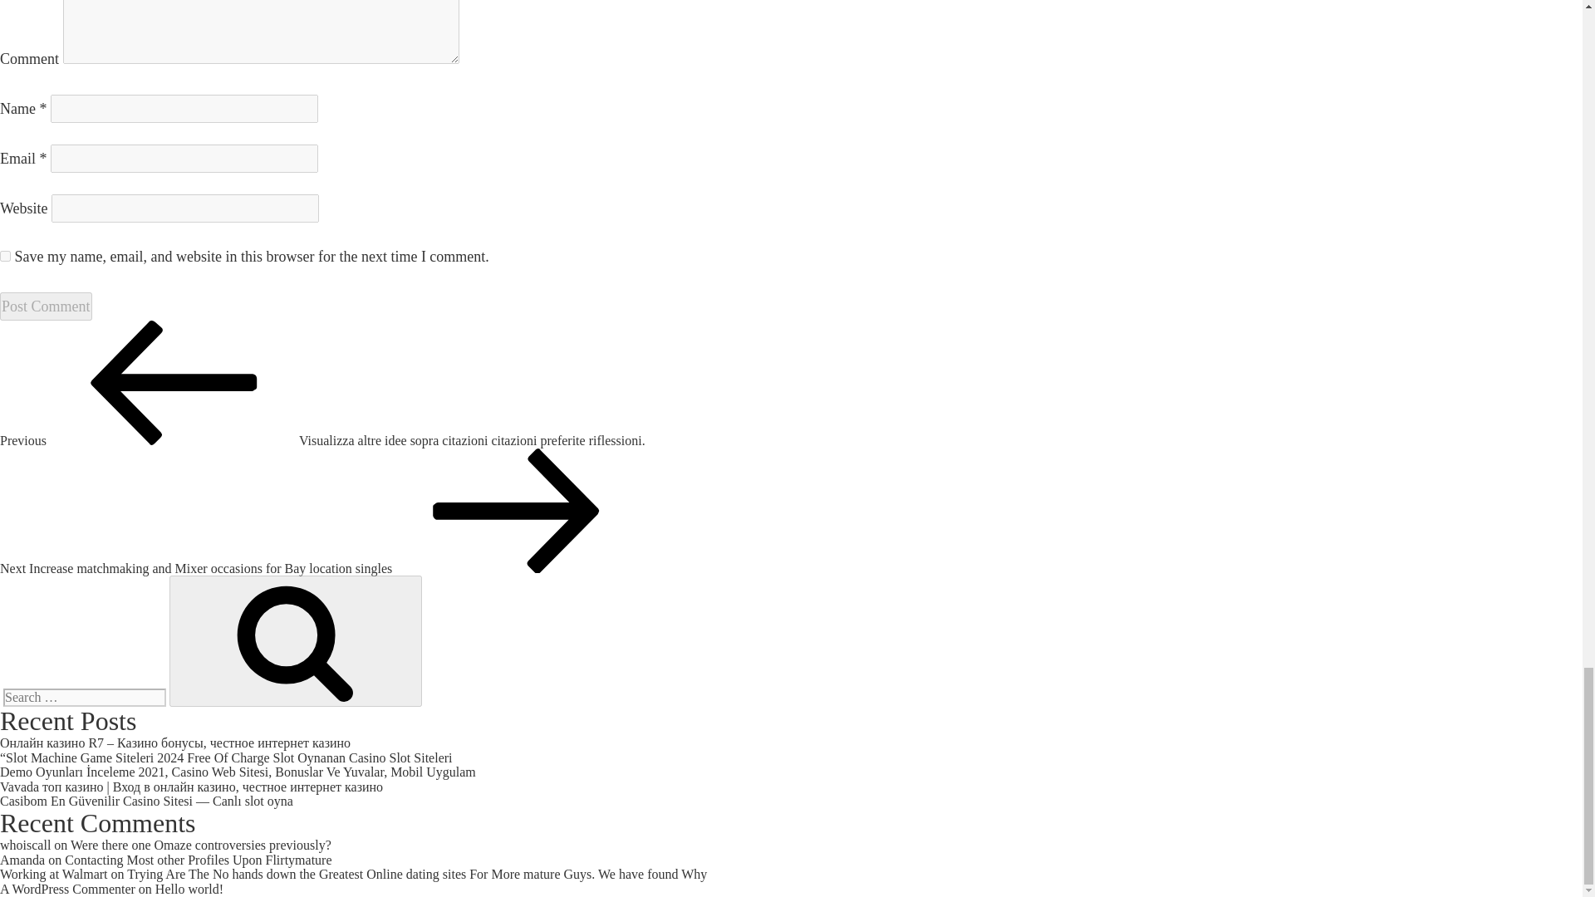 Image resolution: width=1595 pixels, height=897 pixels. I want to click on A WordPress Commenter, so click(68, 889).